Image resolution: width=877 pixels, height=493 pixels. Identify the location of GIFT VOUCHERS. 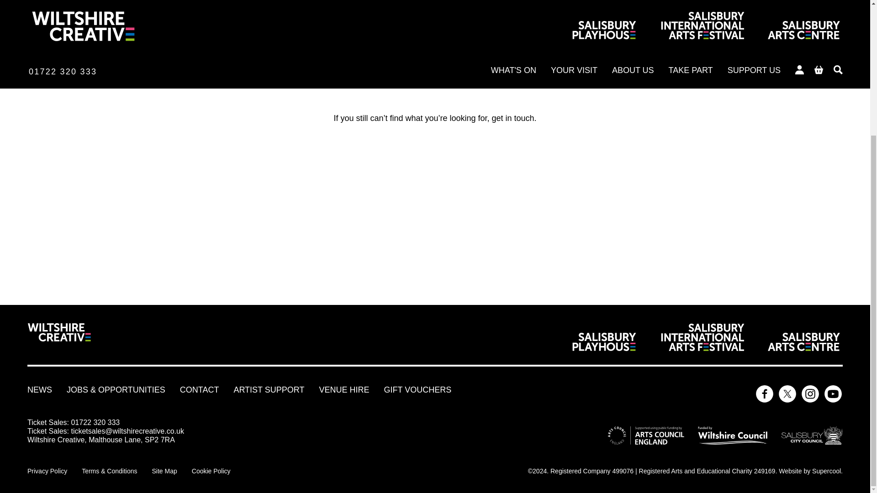
(417, 390).